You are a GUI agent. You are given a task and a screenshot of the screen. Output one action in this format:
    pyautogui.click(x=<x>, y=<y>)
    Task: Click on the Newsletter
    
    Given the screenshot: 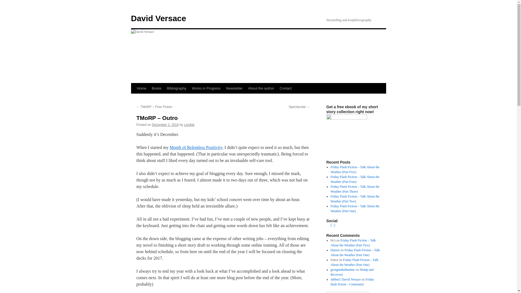 What is the action you would take?
    pyautogui.click(x=234, y=88)
    